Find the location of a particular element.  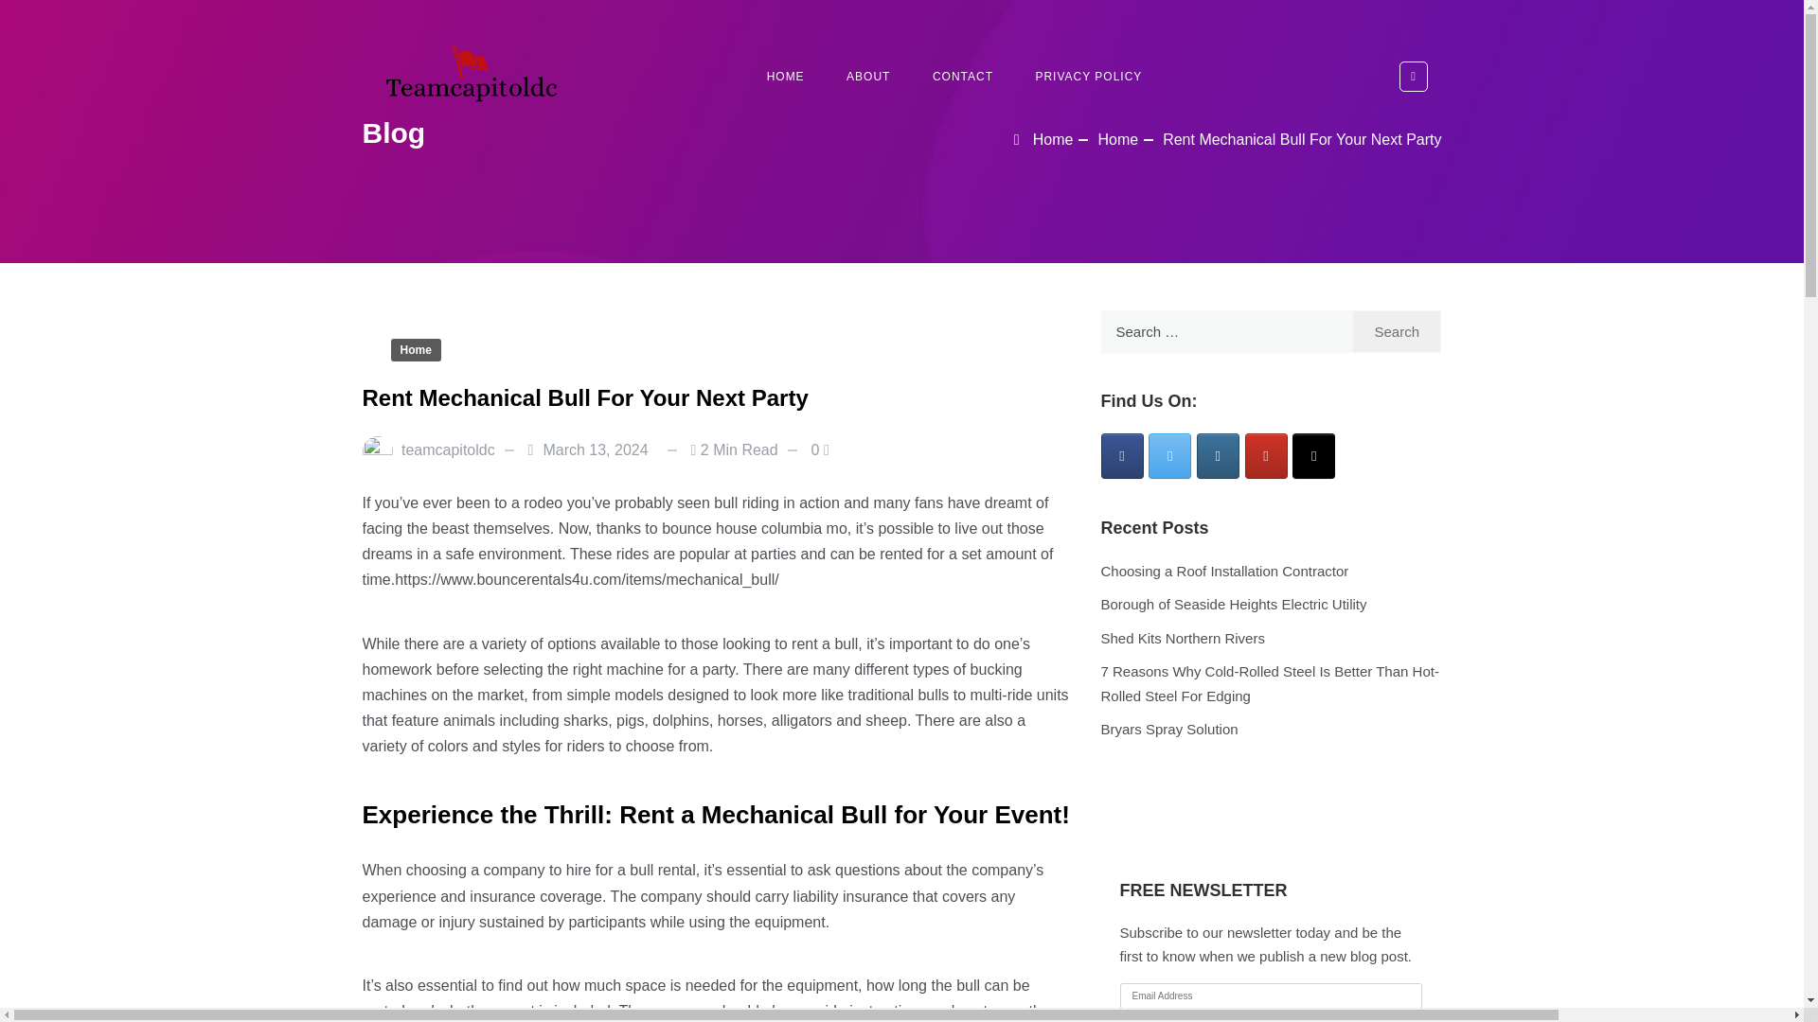

bull rental is located at coordinates (661, 870).